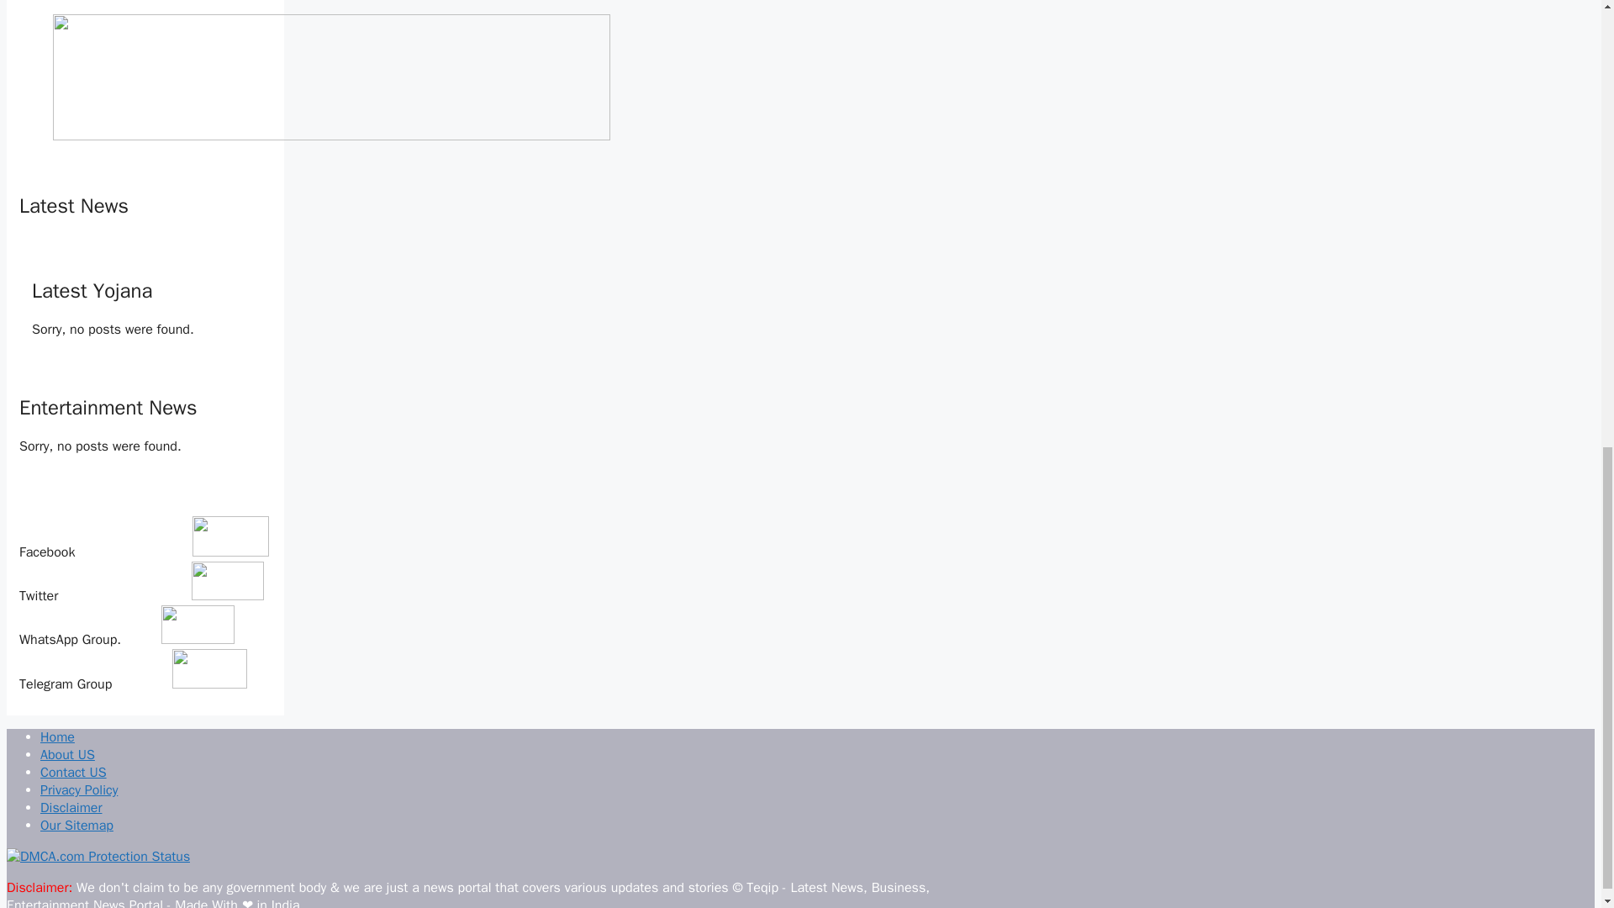 The width and height of the screenshot is (1614, 908). Describe the element at coordinates (98, 856) in the screenshot. I see `DMCA.com Protection Status` at that location.